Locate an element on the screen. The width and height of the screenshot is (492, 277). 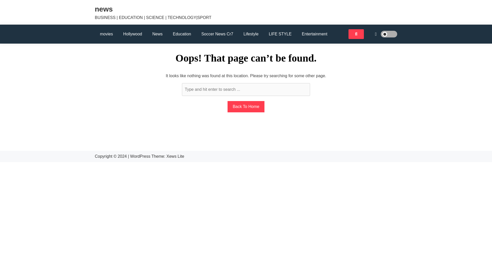
movies is located at coordinates (106, 34).